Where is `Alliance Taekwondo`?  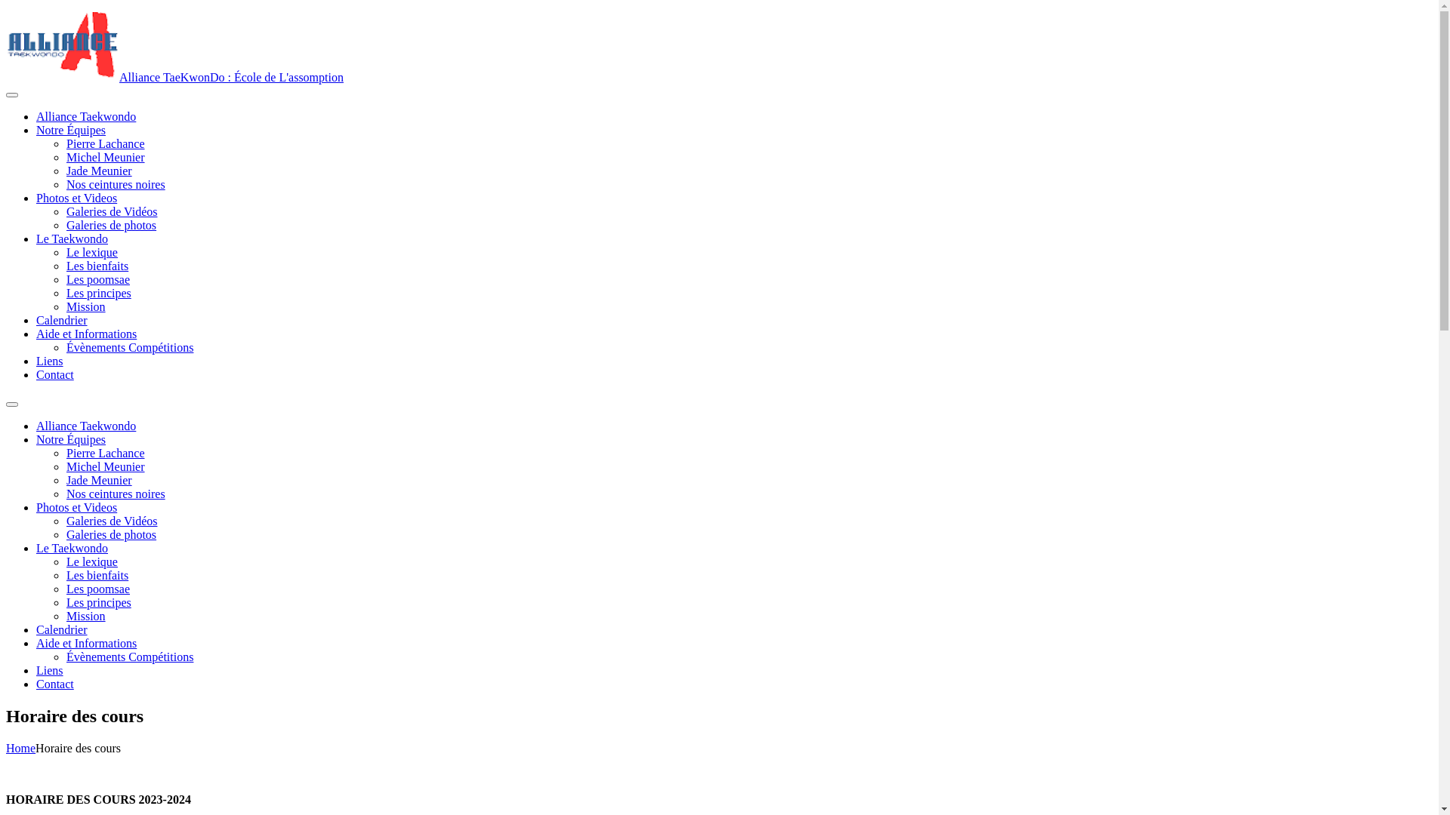
Alliance Taekwondo is located at coordinates (86, 426).